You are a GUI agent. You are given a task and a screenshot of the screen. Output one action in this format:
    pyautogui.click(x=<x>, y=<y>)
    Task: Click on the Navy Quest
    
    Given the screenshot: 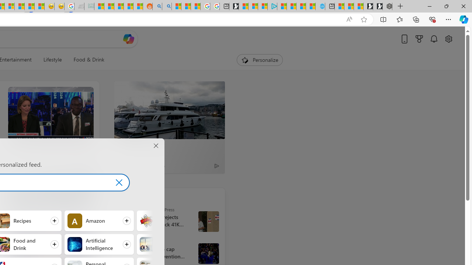 What is the action you would take?
    pyautogui.click(x=79, y=7)
    